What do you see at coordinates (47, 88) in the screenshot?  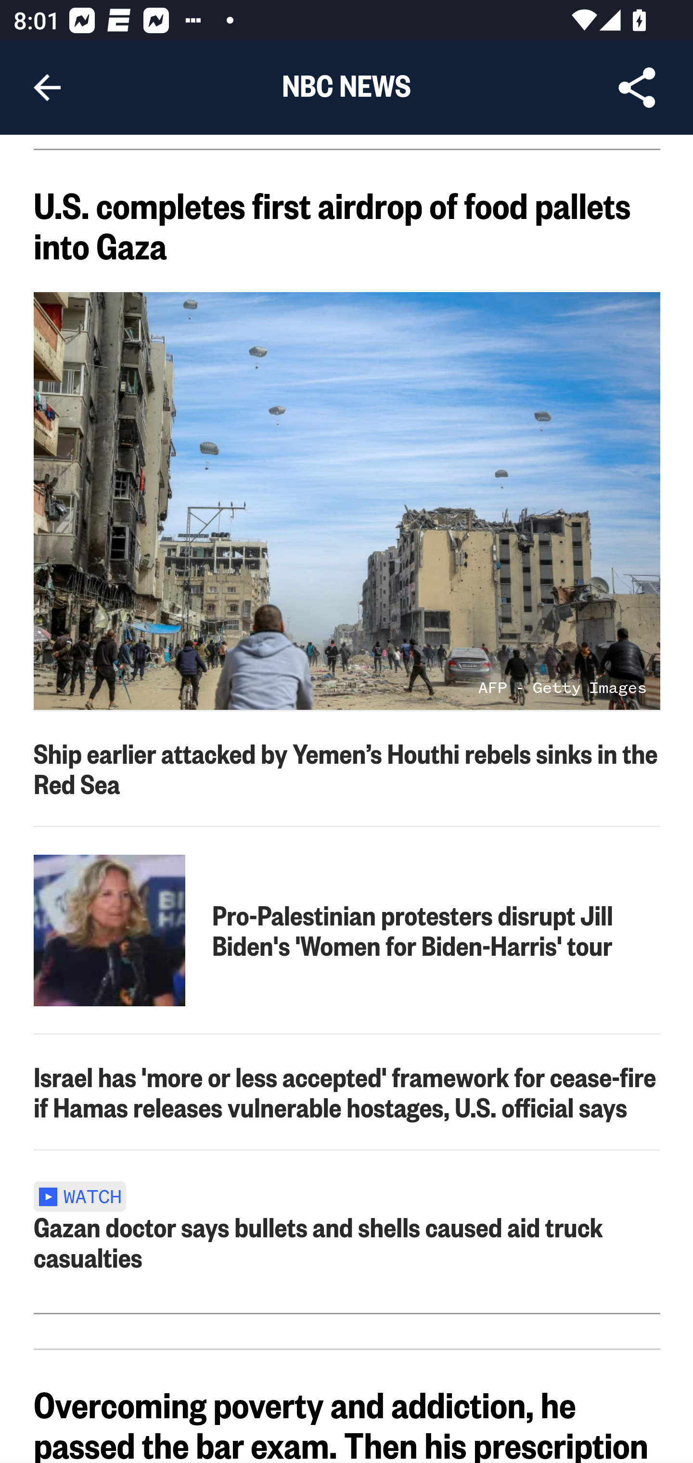 I see `Navigate up` at bounding box center [47, 88].